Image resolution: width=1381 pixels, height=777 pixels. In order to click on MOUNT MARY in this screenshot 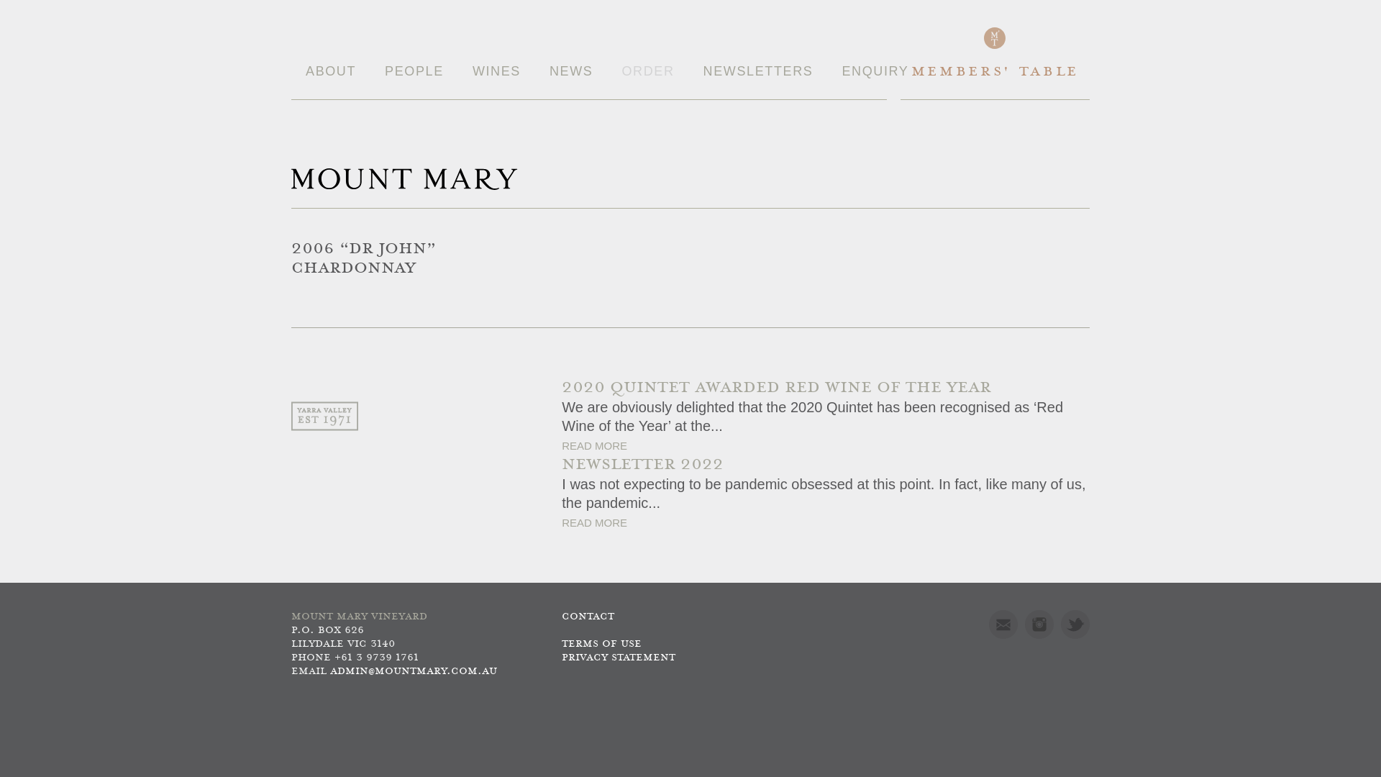, I will do `click(404, 179)`.